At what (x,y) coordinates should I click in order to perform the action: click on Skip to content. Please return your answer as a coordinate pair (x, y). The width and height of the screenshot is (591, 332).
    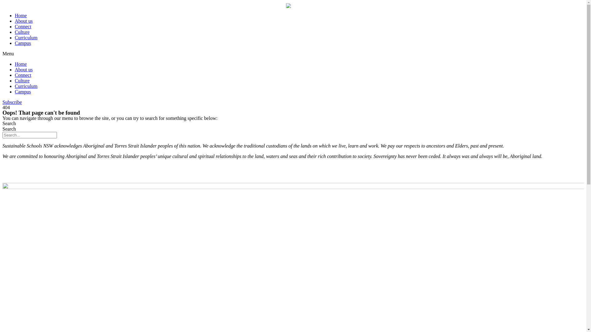
    Looking at the image, I should click on (2, 2).